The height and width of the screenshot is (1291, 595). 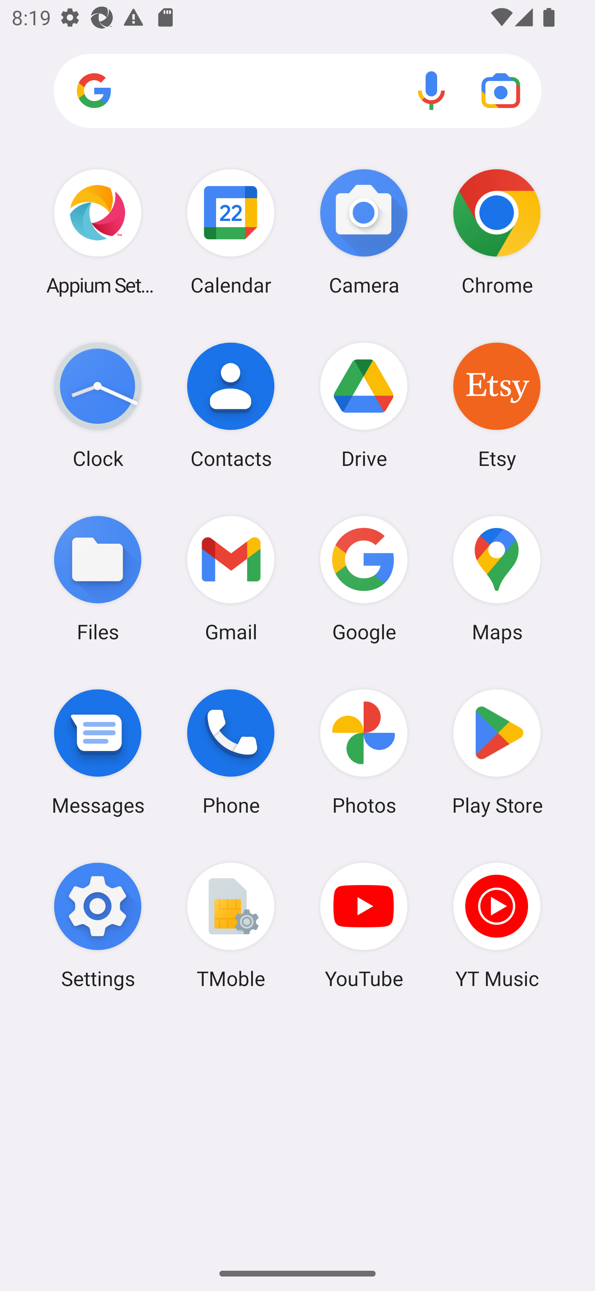 What do you see at coordinates (497, 232) in the screenshot?
I see `Chrome` at bounding box center [497, 232].